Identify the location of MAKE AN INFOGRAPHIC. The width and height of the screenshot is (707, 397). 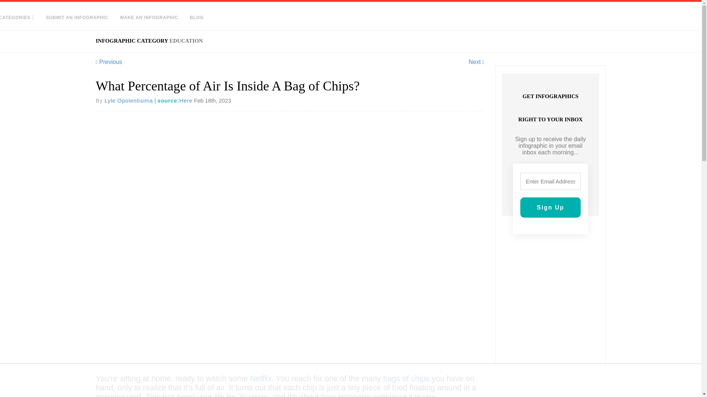
(149, 18).